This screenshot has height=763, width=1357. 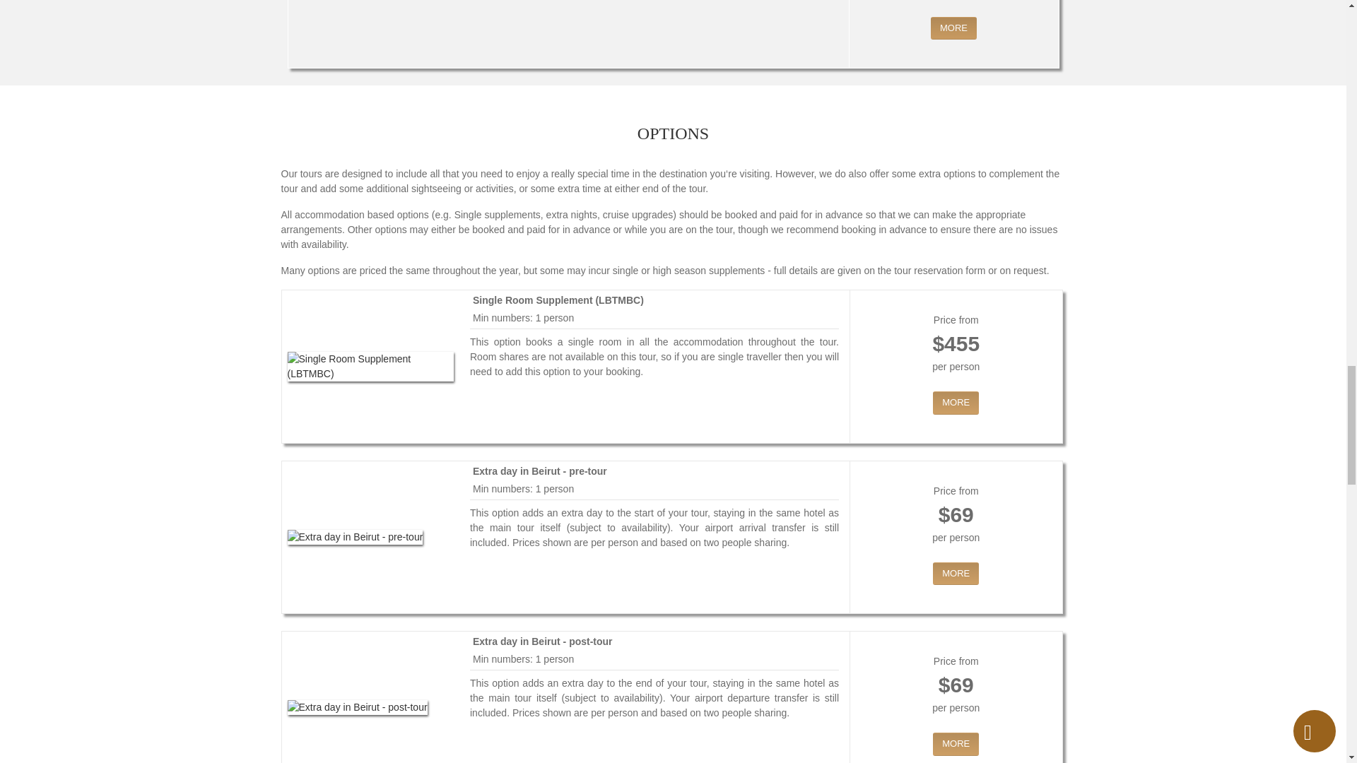 What do you see at coordinates (956, 403) in the screenshot?
I see `More ` at bounding box center [956, 403].